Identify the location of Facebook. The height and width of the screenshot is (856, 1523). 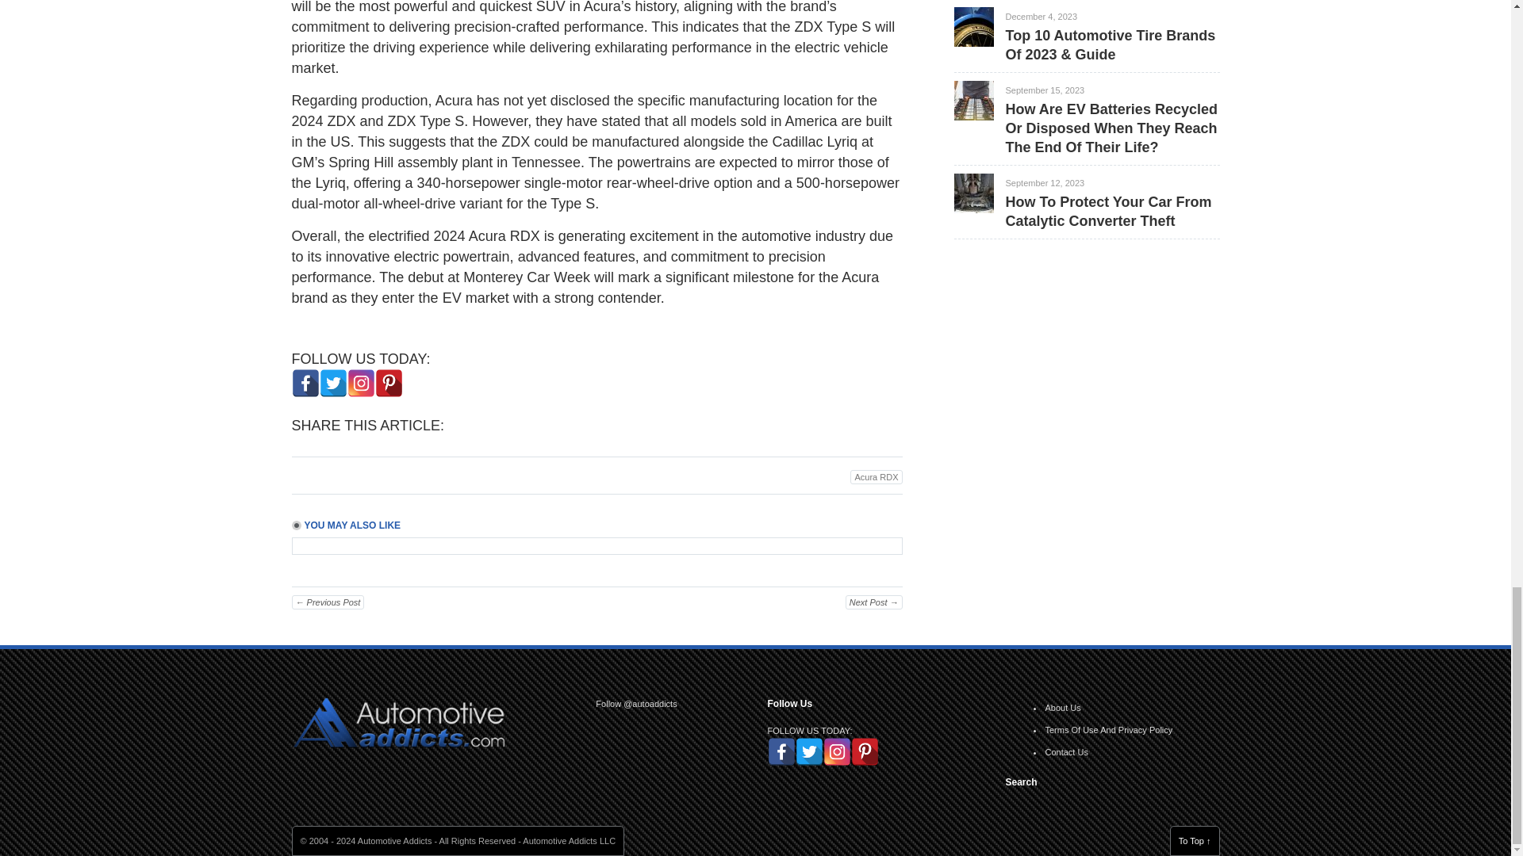
(306, 383).